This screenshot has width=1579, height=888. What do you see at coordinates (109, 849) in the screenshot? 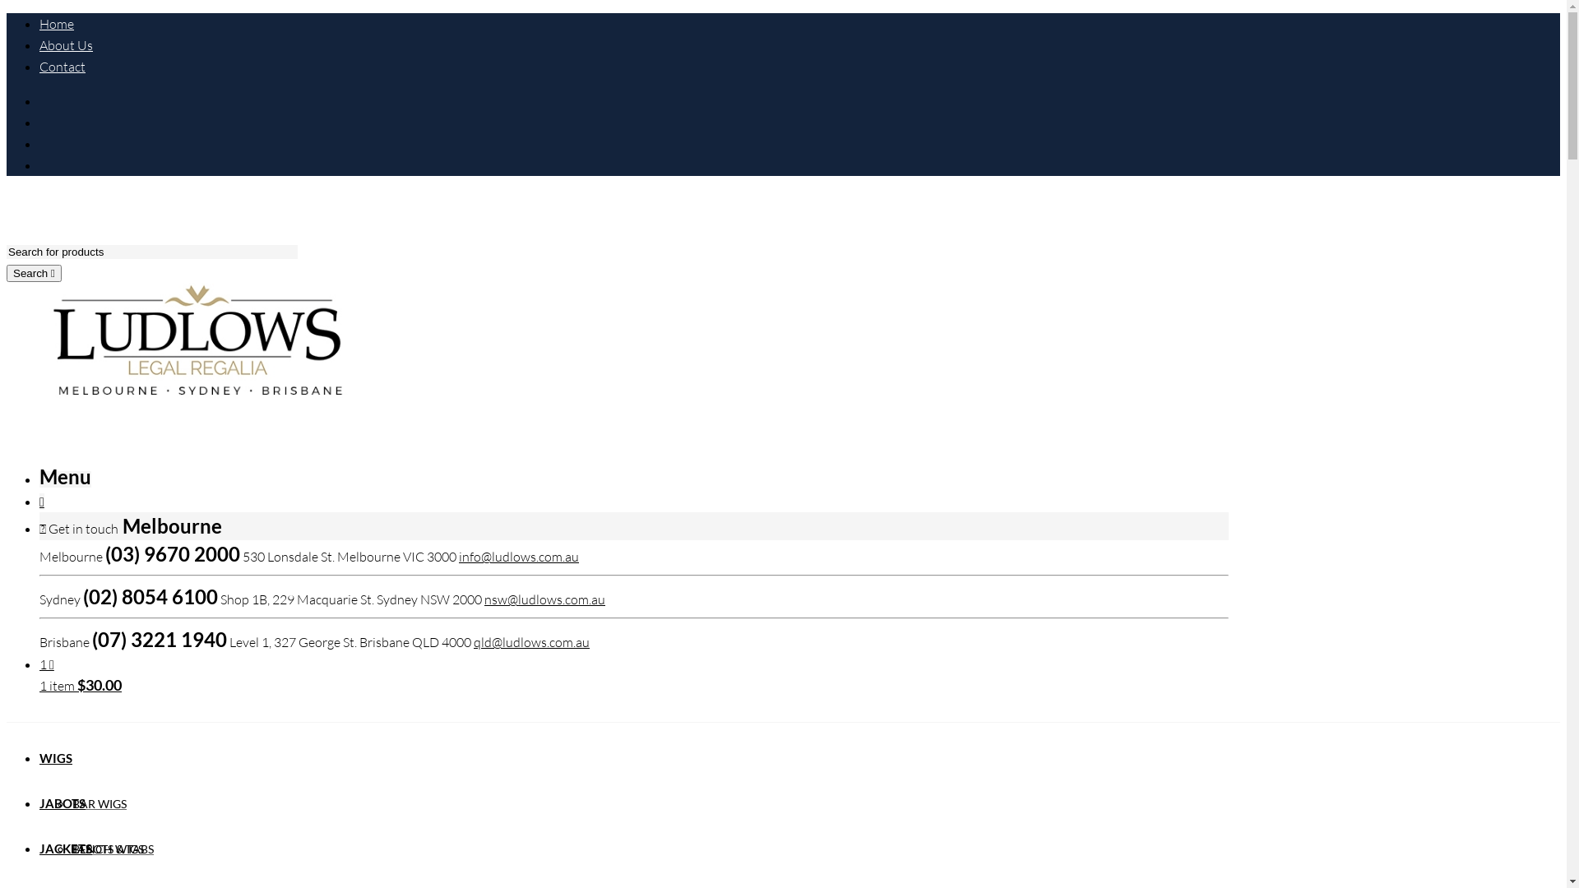
I see `BENCH WIGS` at bounding box center [109, 849].